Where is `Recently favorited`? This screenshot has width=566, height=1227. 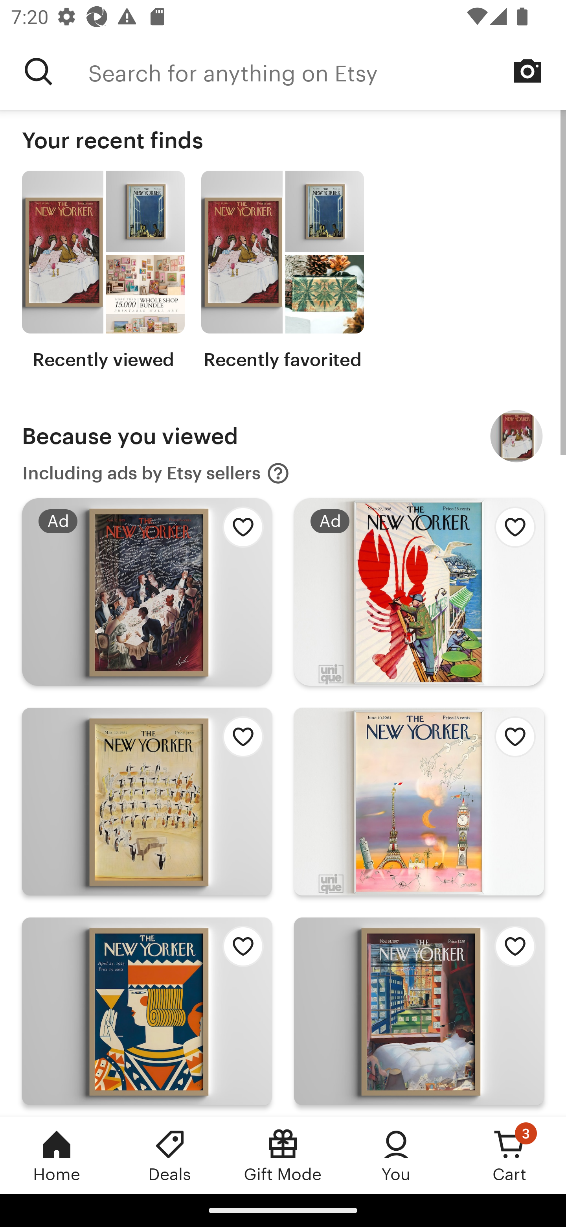
Recently favorited is located at coordinates (282, 271).